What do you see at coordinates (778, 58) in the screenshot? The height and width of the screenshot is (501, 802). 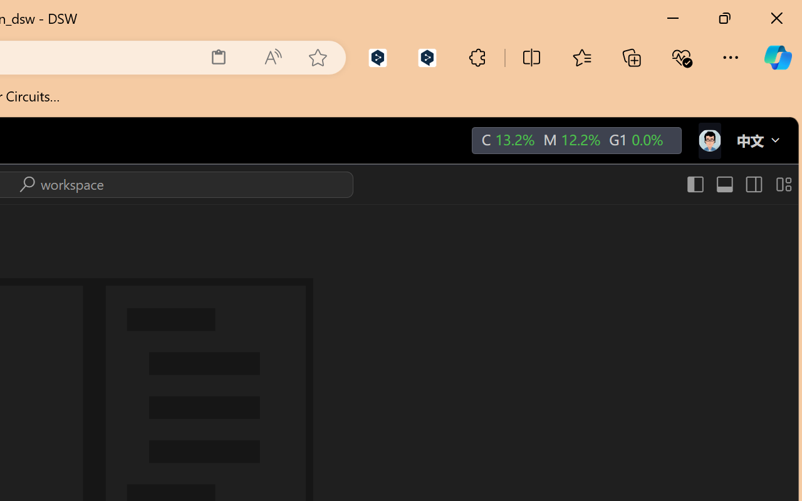 I see `Copilot (Ctrl+Shift+.)` at bounding box center [778, 58].